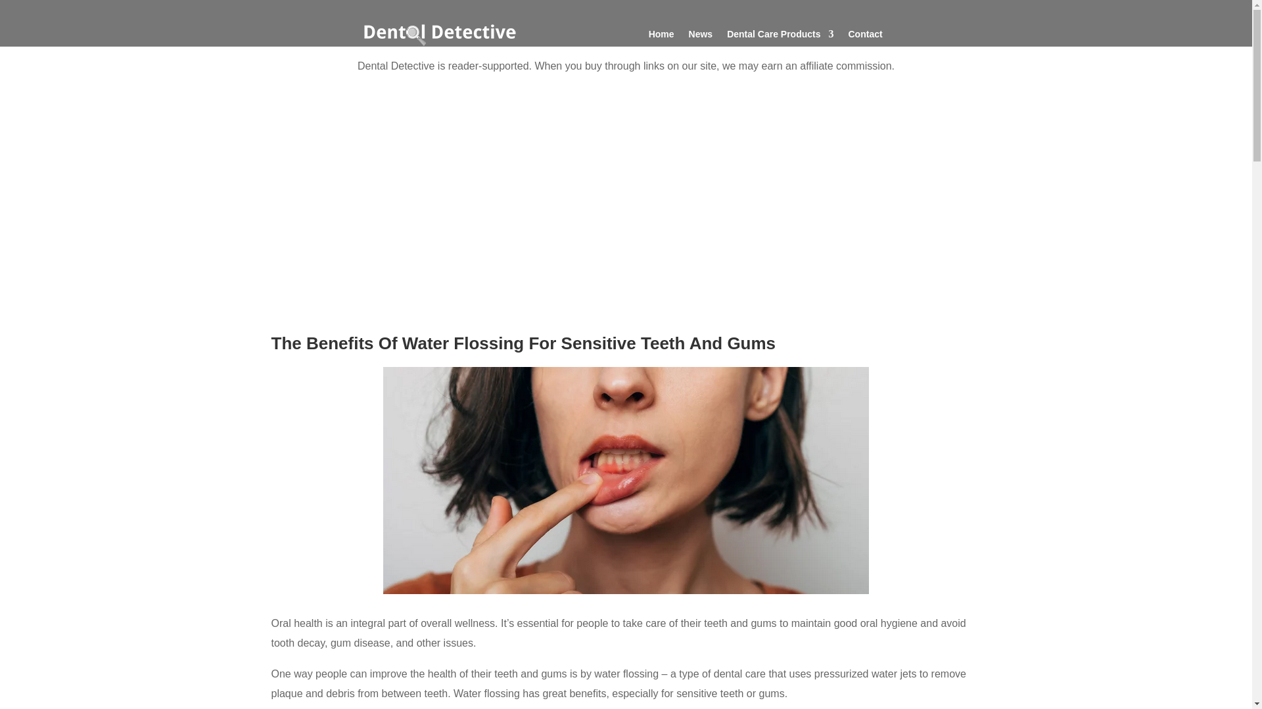 Image resolution: width=1262 pixels, height=709 pixels. I want to click on Contact, so click(865, 37).